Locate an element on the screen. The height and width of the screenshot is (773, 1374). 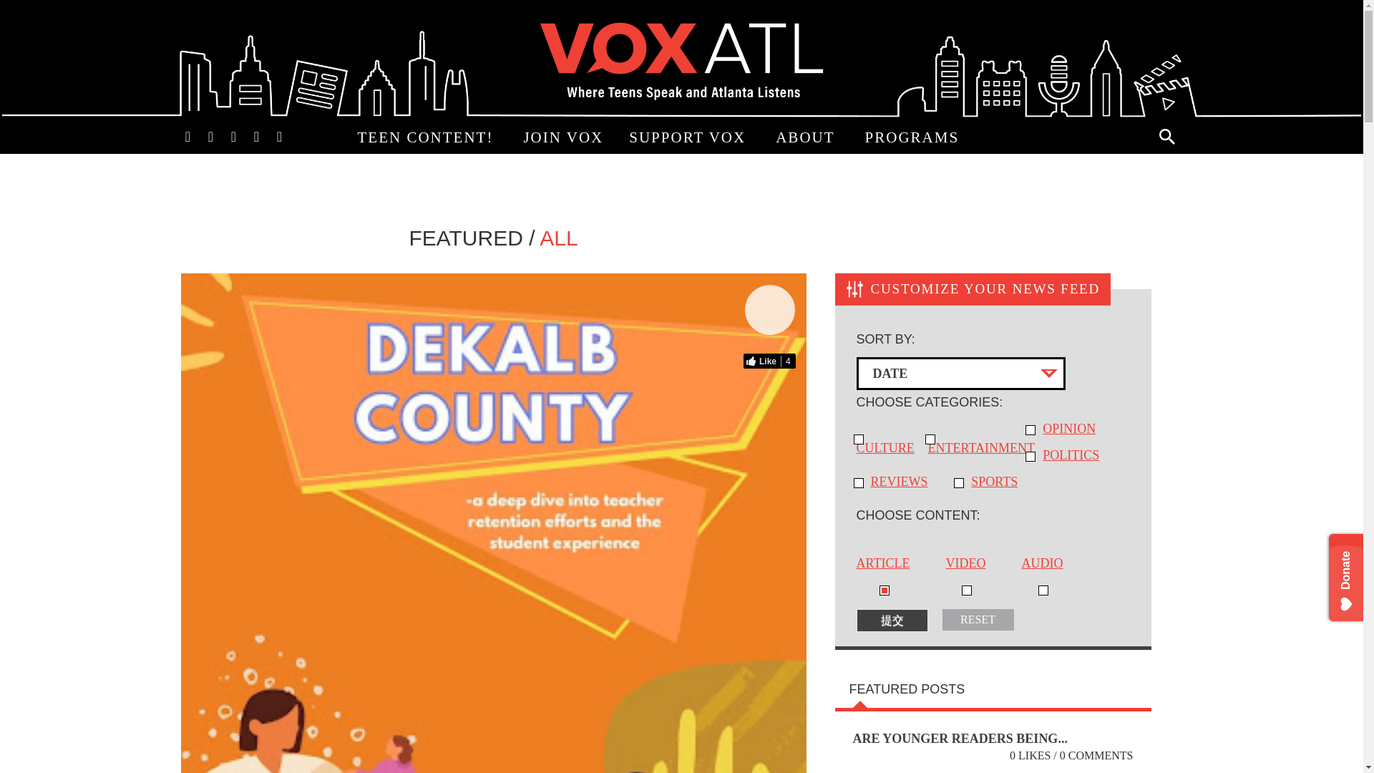
SUPPORT VOX is located at coordinates (689, 138).